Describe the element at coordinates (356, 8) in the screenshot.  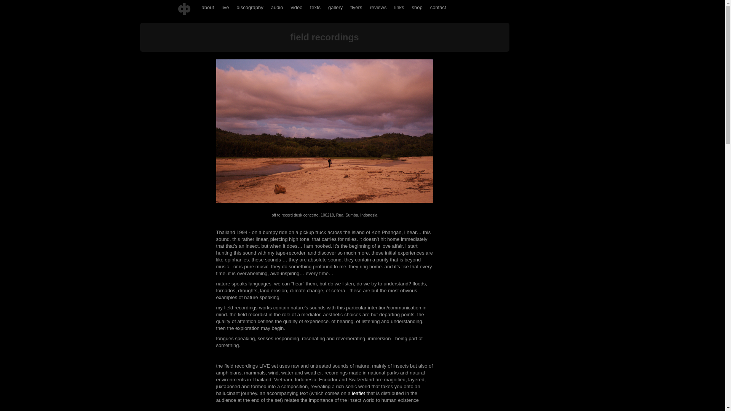
I see `flyers` at that location.